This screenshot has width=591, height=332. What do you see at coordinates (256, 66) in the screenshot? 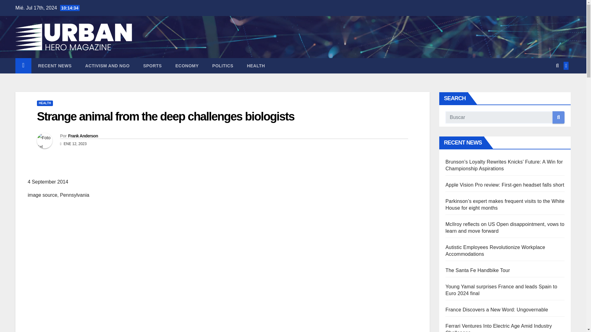
I see `Health` at bounding box center [256, 66].